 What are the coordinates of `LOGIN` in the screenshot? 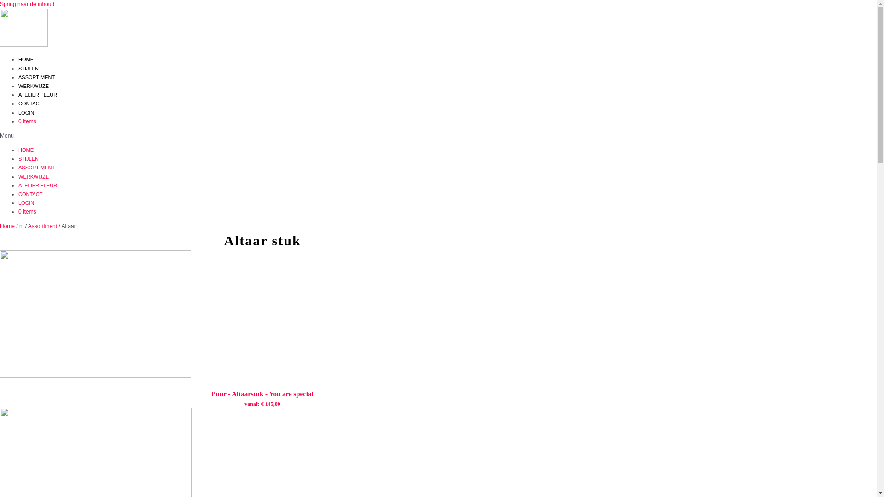 It's located at (26, 202).